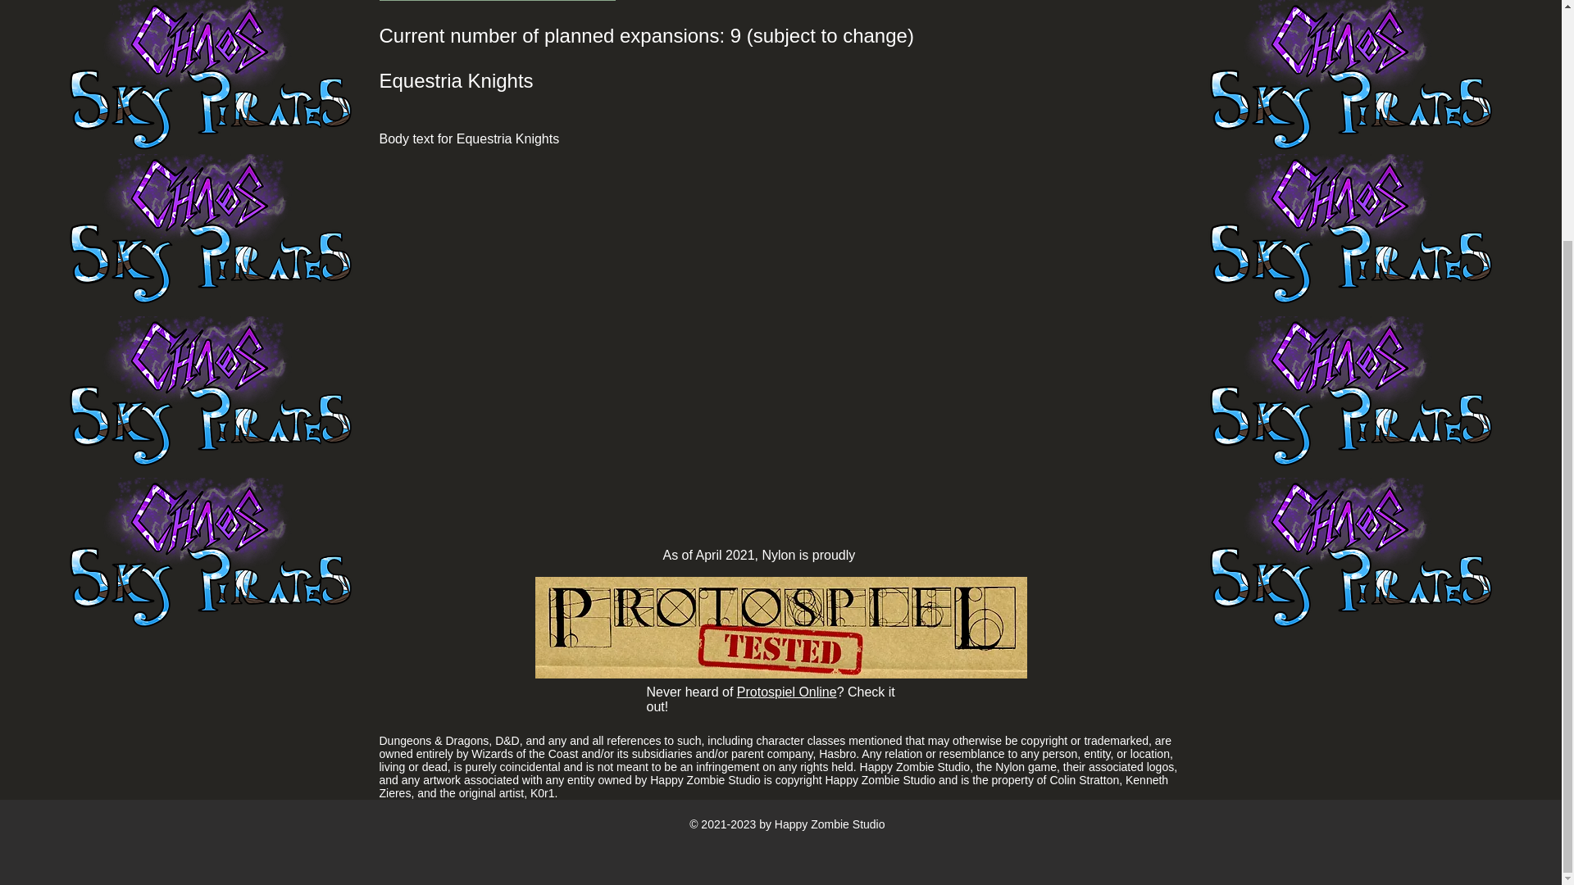  I want to click on Chaos-Sky-Pirates.png, so click(210, 556).